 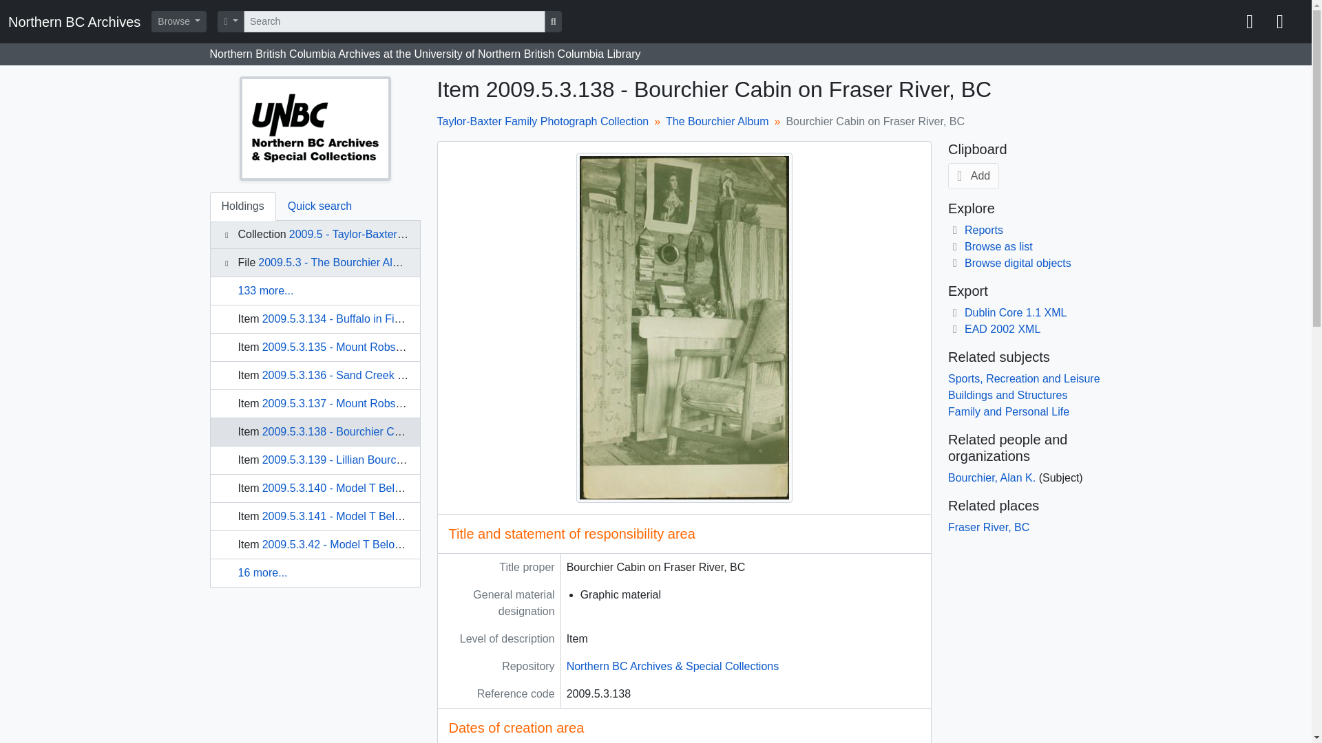 What do you see at coordinates (80, 21) in the screenshot?
I see `Northern BC Archives` at bounding box center [80, 21].